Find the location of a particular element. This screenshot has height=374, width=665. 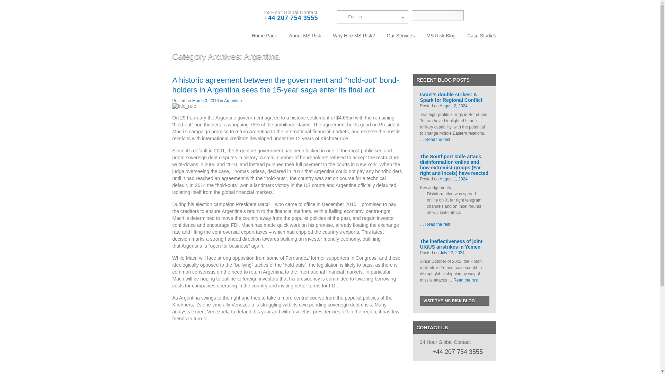

Read the rest is located at coordinates (438, 140).